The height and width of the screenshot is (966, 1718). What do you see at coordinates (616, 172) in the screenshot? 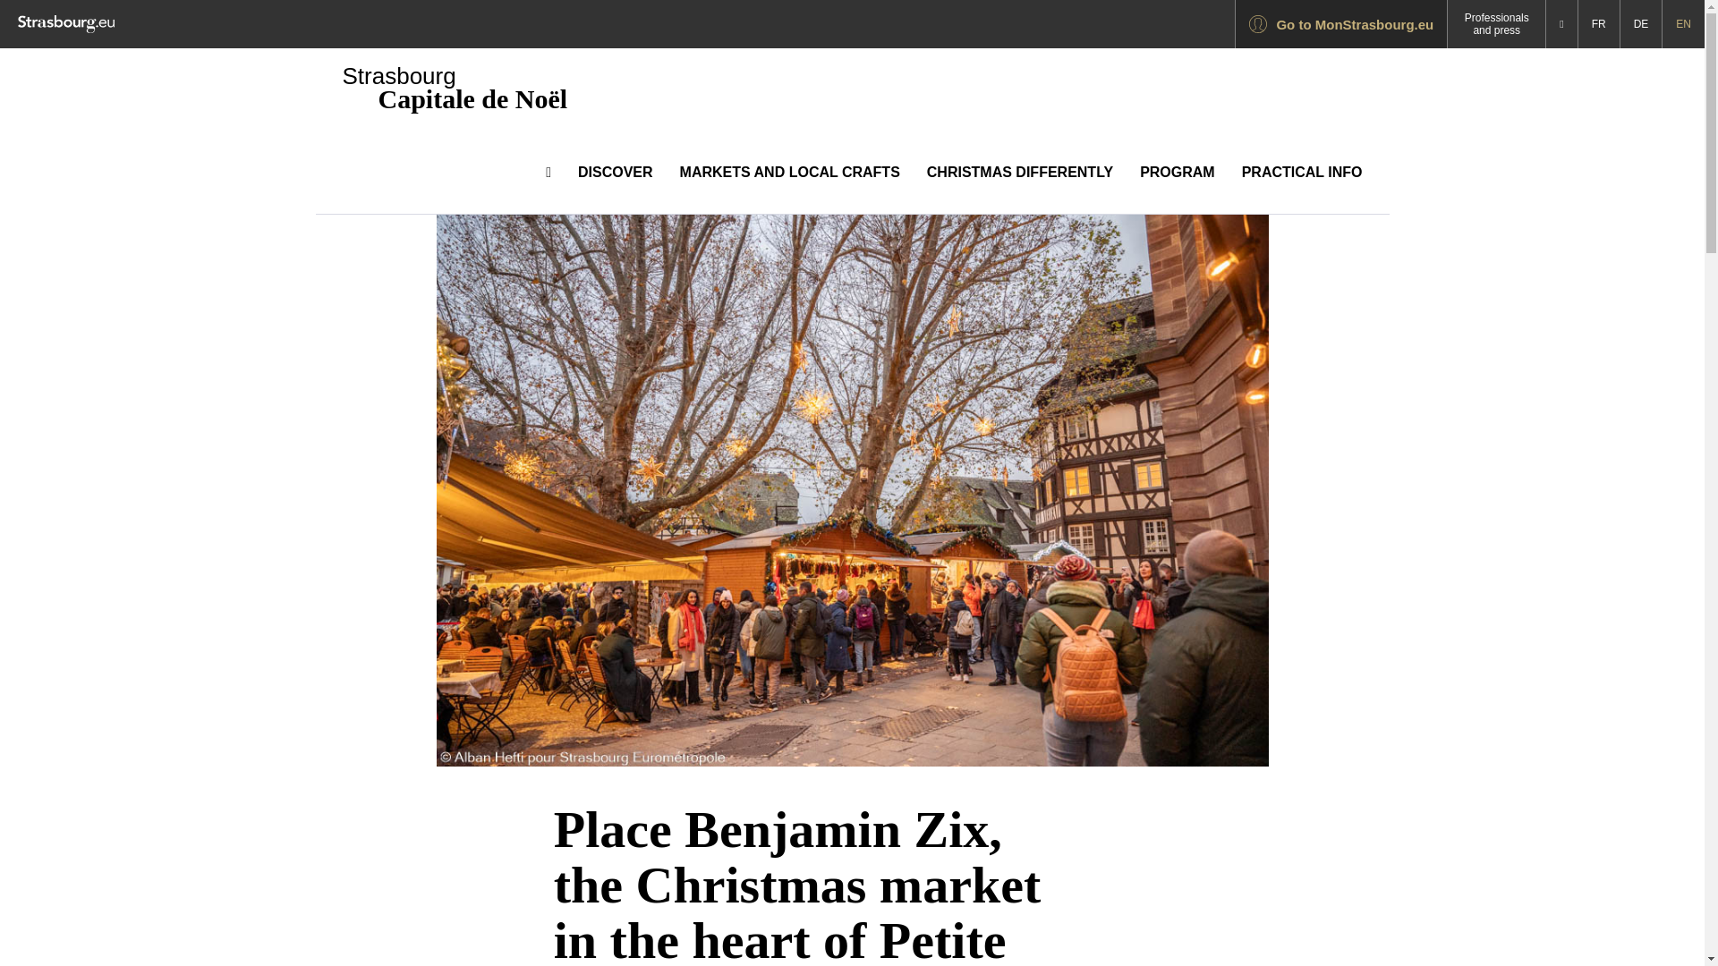
I see `DISCOVER` at bounding box center [616, 172].